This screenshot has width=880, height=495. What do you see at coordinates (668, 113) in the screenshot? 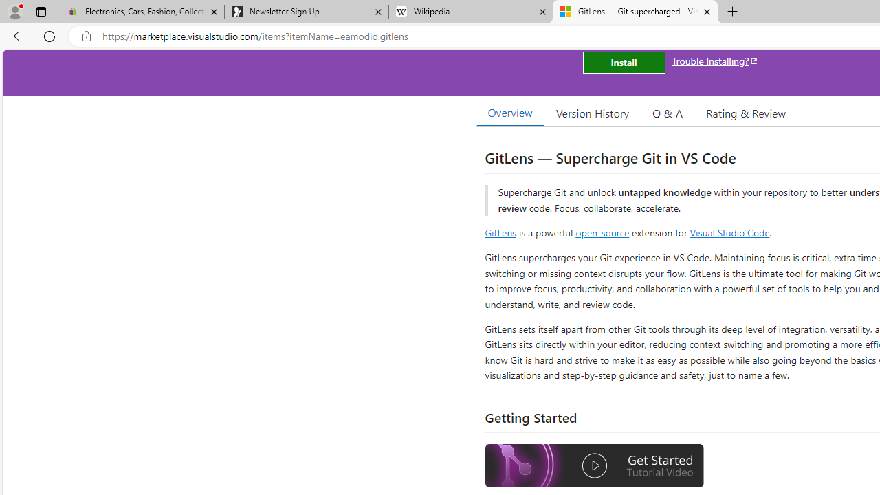
I see `Q & A` at bounding box center [668, 113].